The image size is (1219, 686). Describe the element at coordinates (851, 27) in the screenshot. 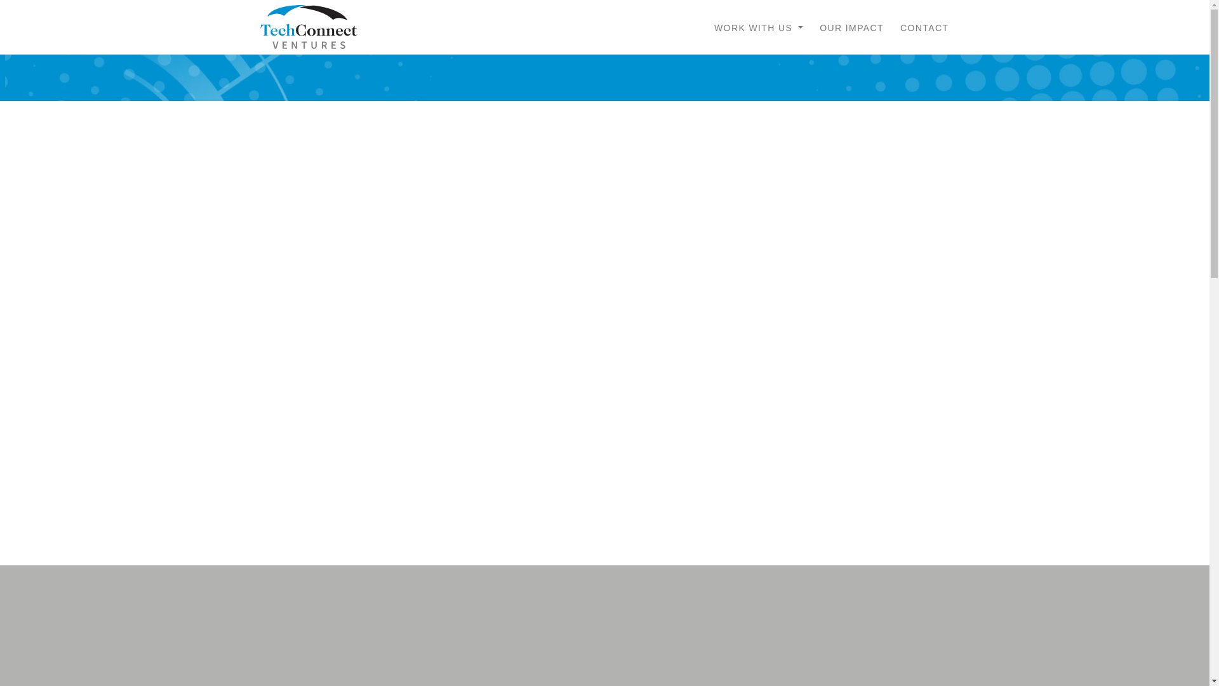

I see `OUR IMPACT` at that location.